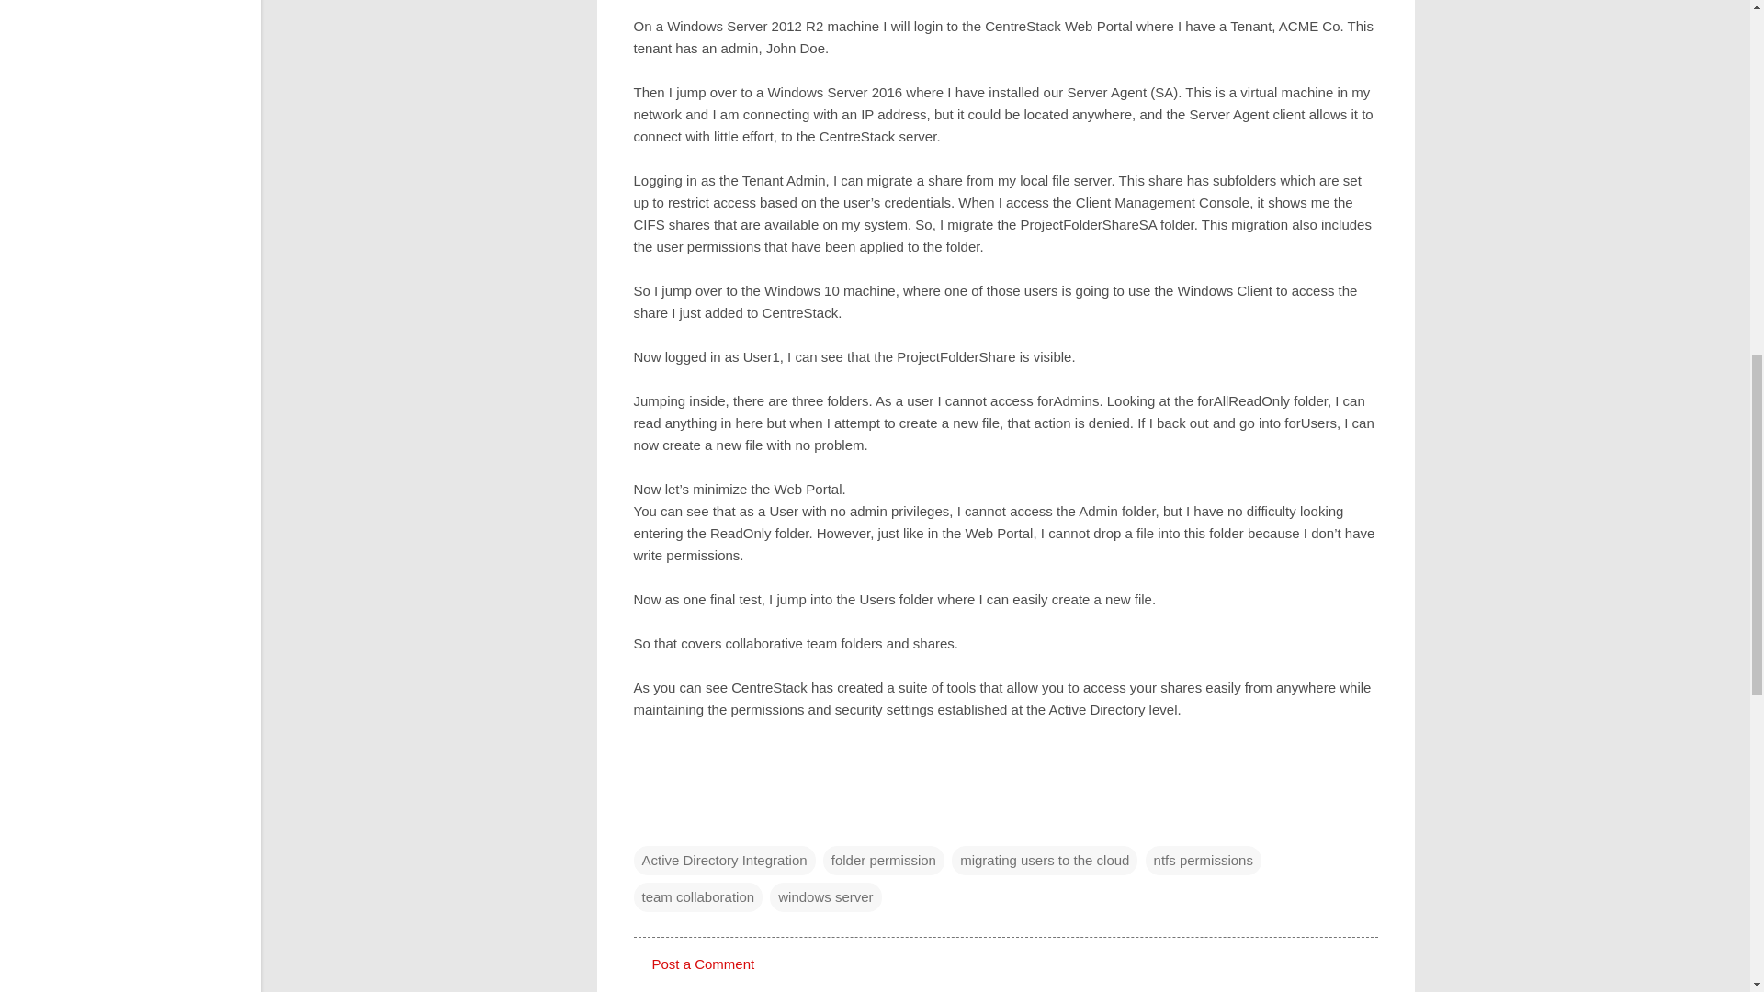  What do you see at coordinates (645, 823) in the screenshot?
I see `Email Post` at bounding box center [645, 823].